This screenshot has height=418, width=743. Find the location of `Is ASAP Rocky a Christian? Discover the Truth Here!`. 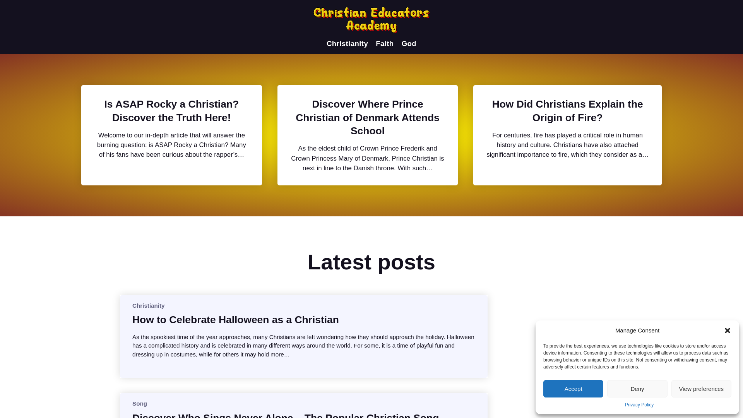

Is ASAP Rocky a Christian? Discover the Truth Here! is located at coordinates (171, 111).